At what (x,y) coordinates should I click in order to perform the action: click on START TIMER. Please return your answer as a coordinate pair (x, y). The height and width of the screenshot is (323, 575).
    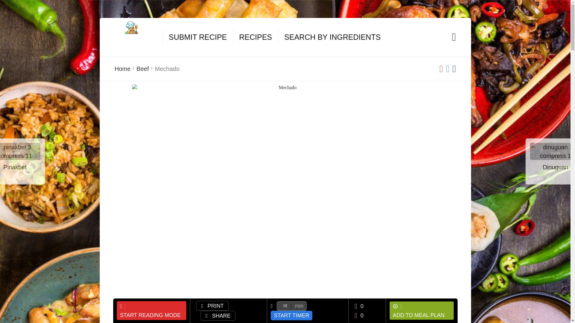
    Looking at the image, I should click on (292, 315).